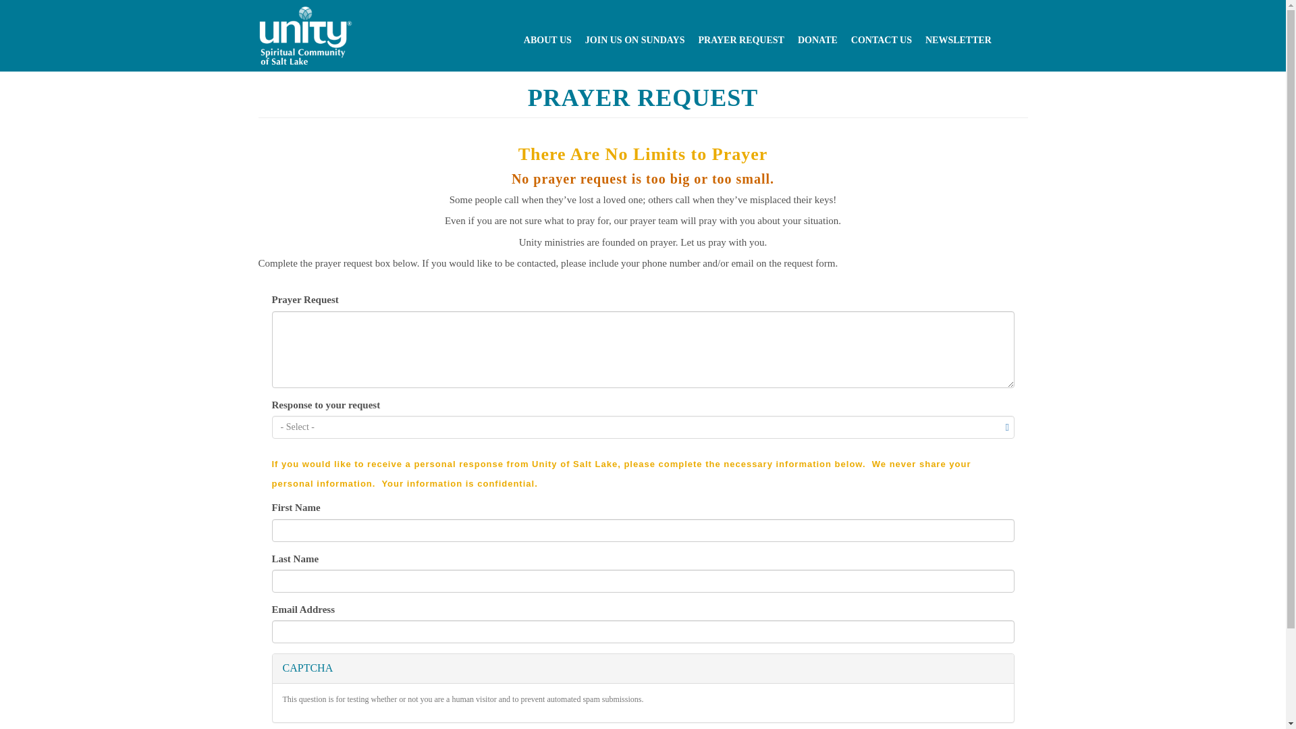  Describe the element at coordinates (1016, 38) in the screenshot. I see `facebook` at that location.